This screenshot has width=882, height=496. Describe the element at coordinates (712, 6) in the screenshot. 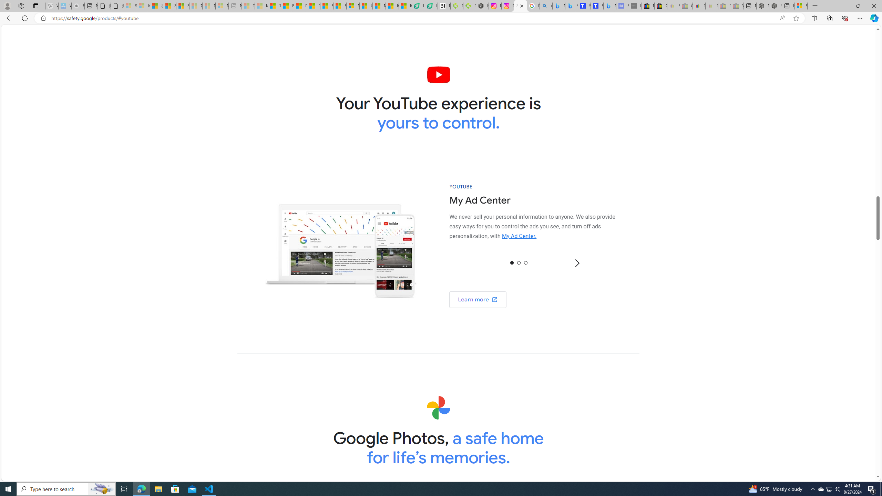

I see `Payments Terms of Use | eBay.com - Sleeping` at that location.